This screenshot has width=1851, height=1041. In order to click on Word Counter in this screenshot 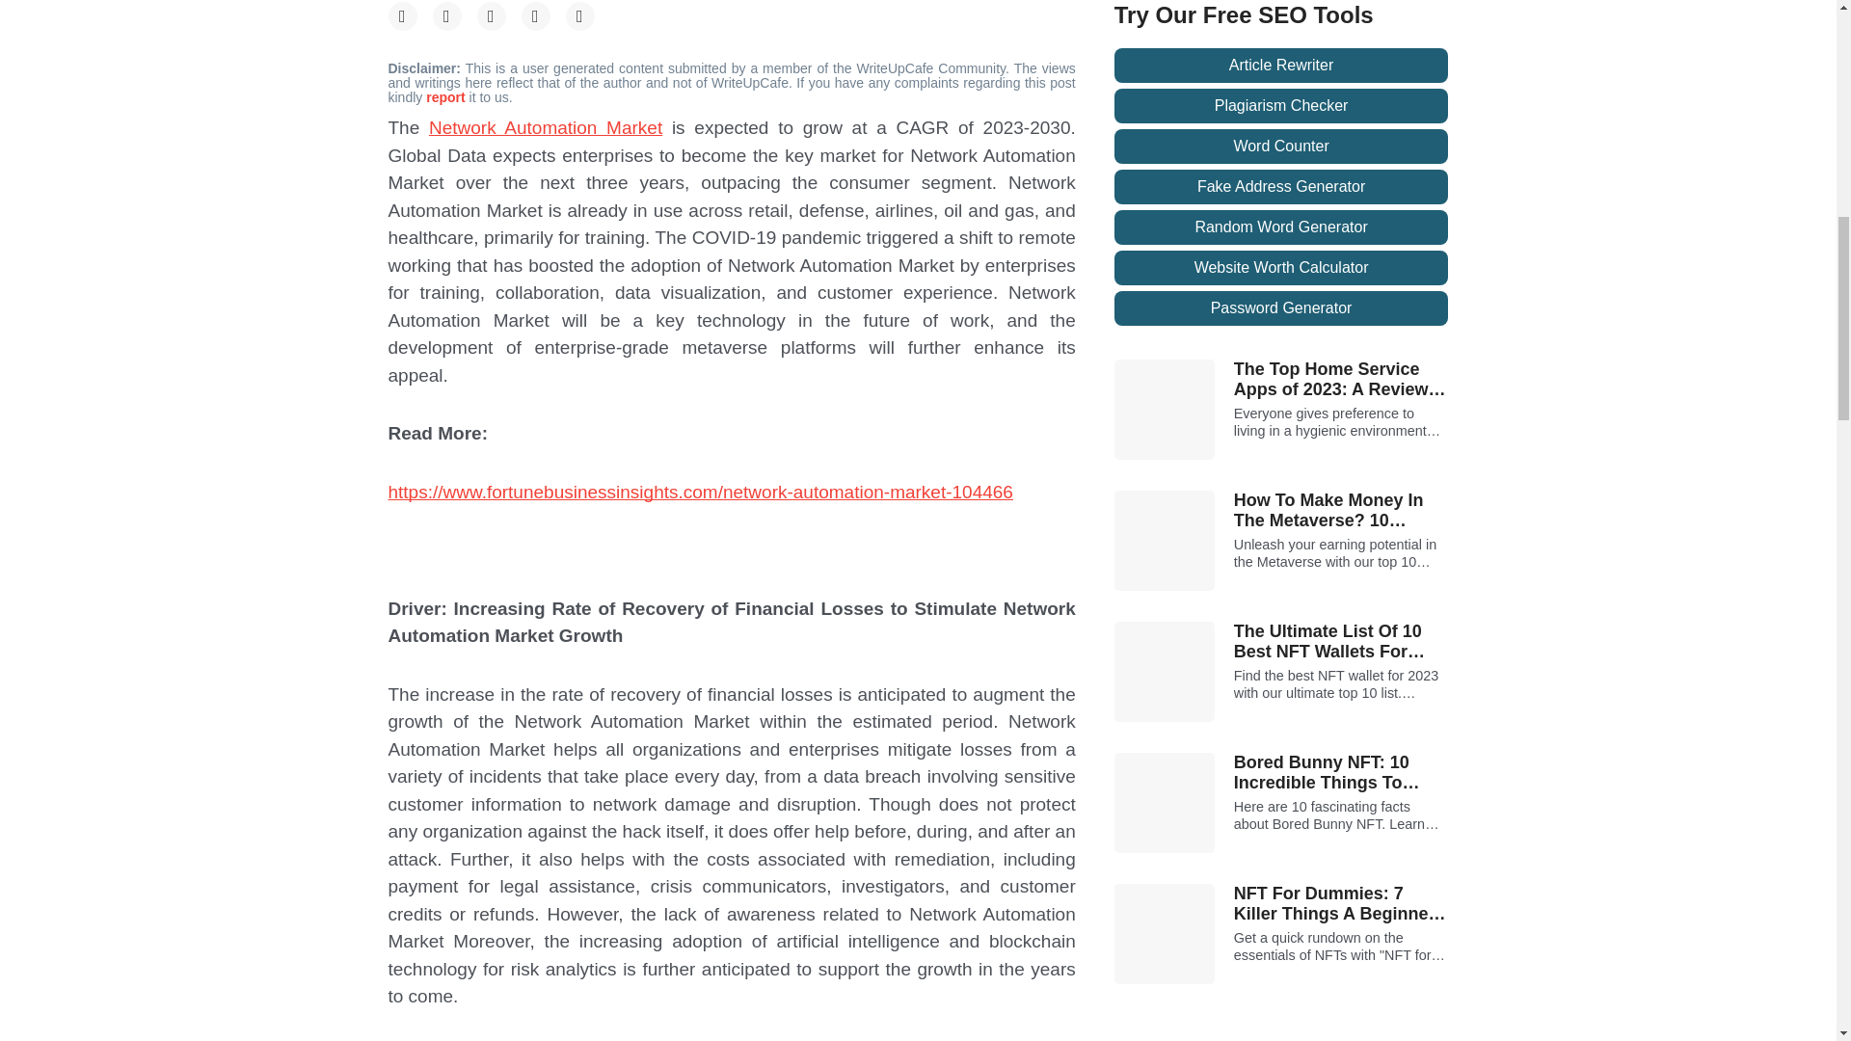, I will do `click(1281, 146)`.